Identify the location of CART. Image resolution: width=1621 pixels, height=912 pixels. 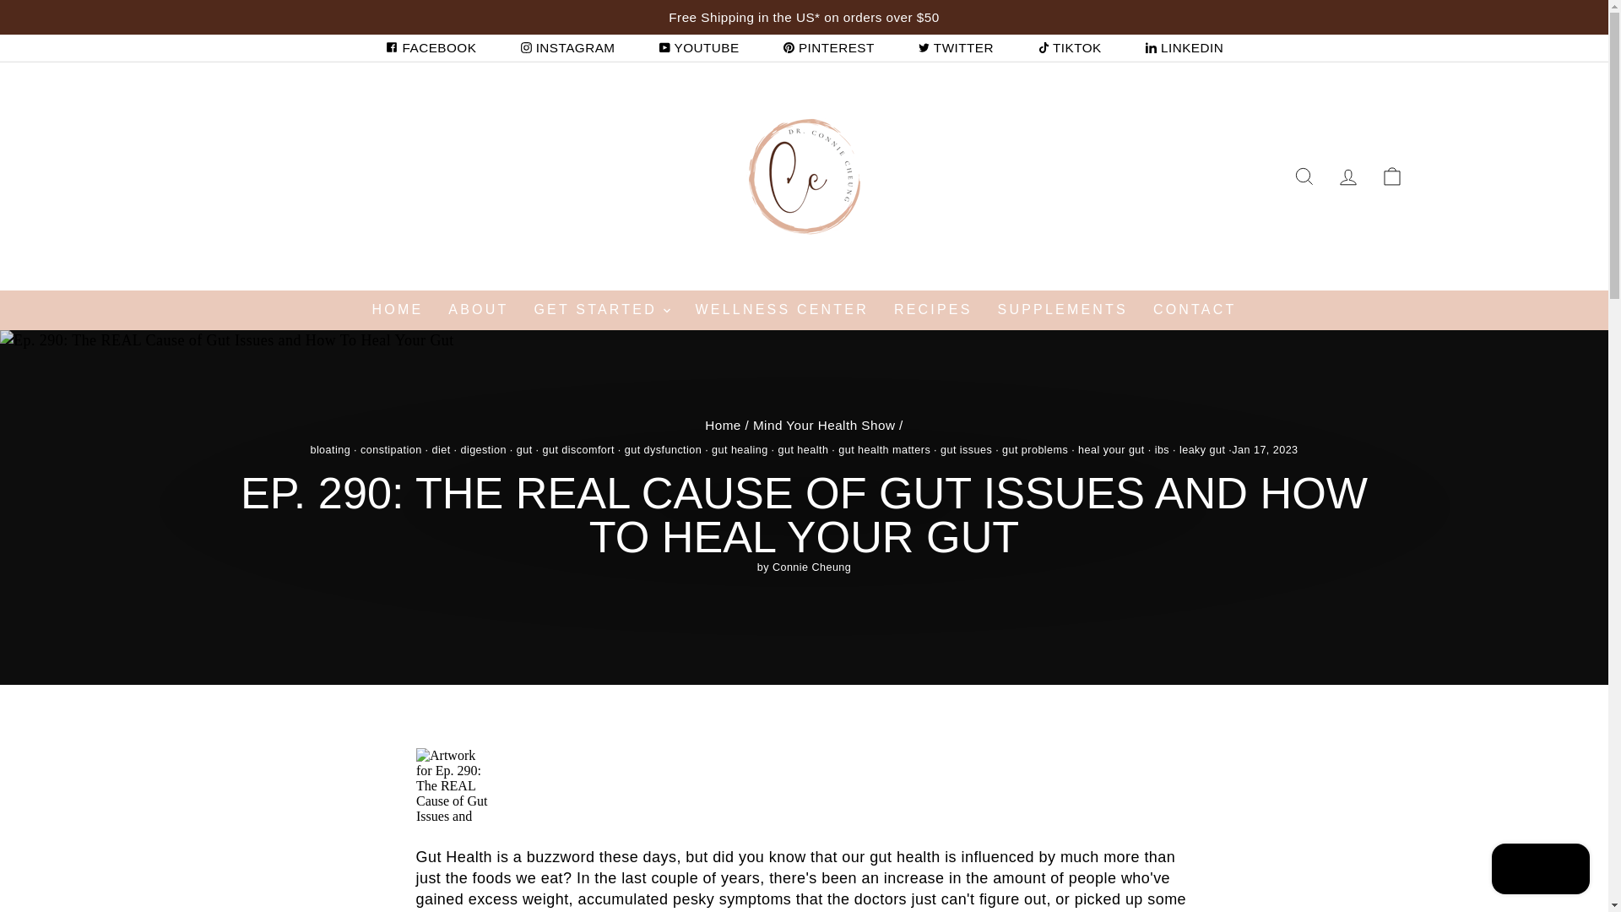
(1391, 176).